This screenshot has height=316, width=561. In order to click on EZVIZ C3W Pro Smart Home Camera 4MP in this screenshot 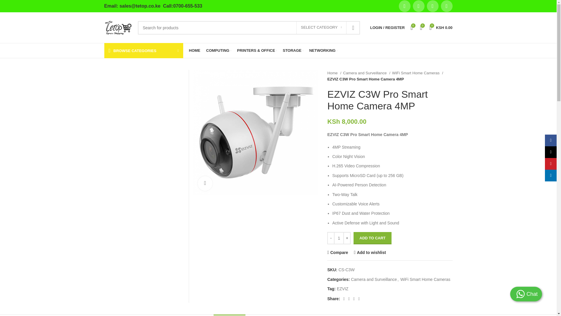, I will do `click(256, 132)`.